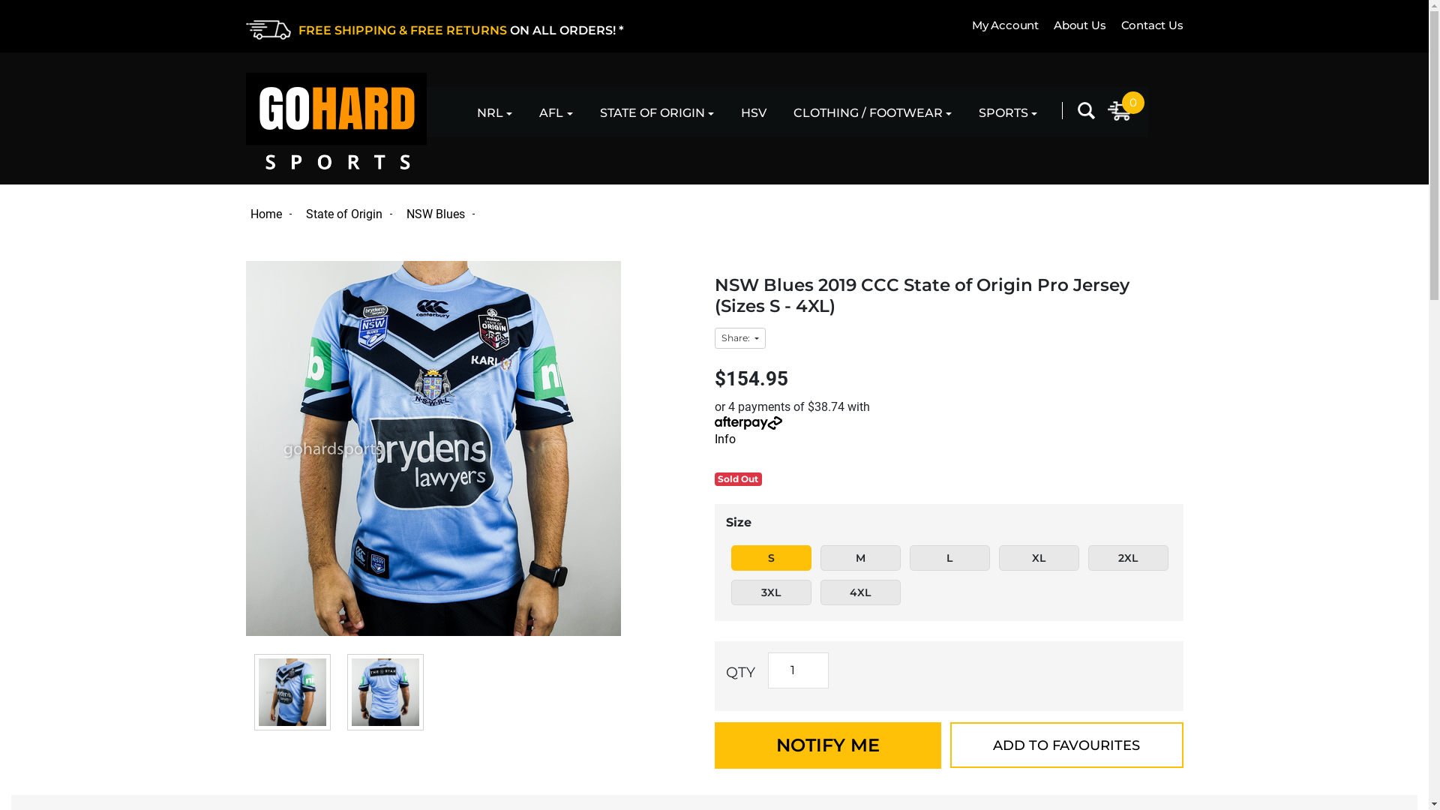  I want to click on NSW Blues, so click(443, 214).